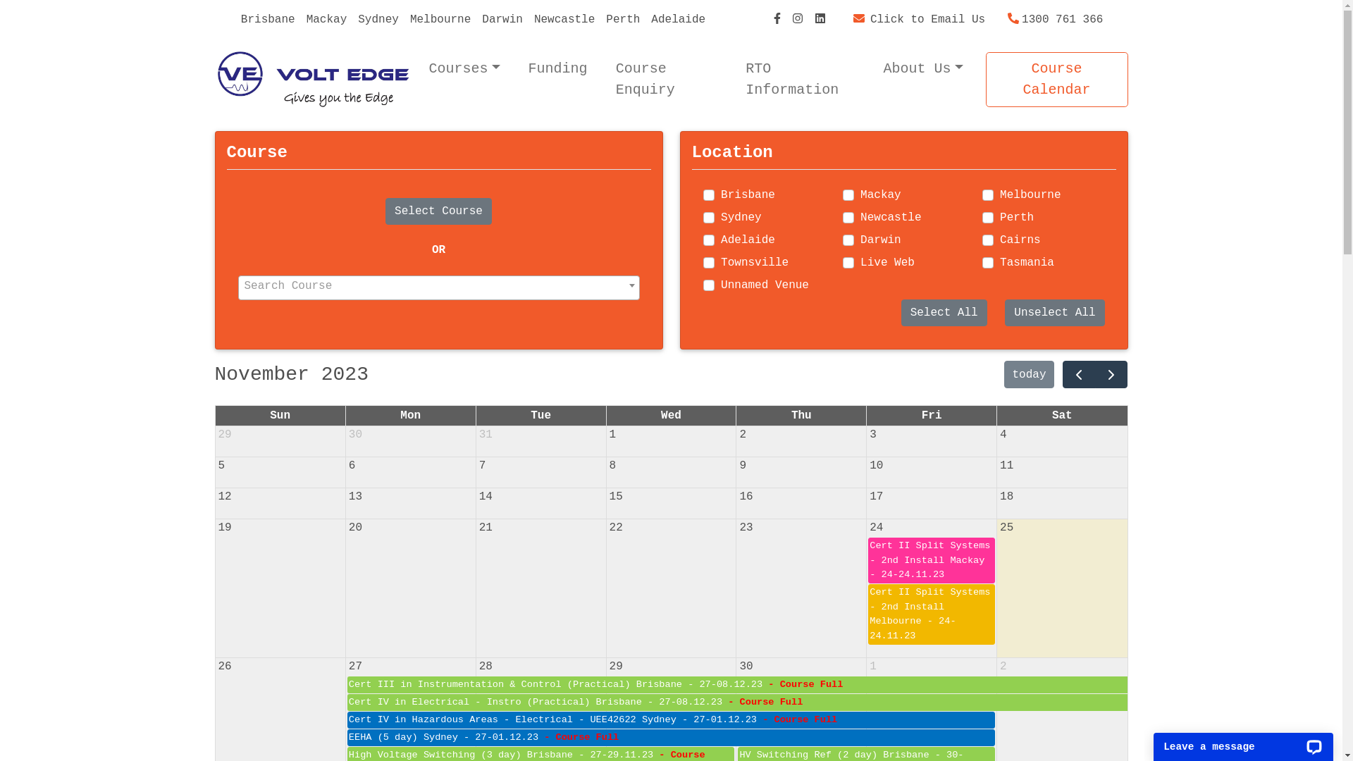 Image resolution: width=1353 pixels, height=761 pixels. What do you see at coordinates (440, 20) in the screenshot?
I see `Melbourne` at bounding box center [440, 20].